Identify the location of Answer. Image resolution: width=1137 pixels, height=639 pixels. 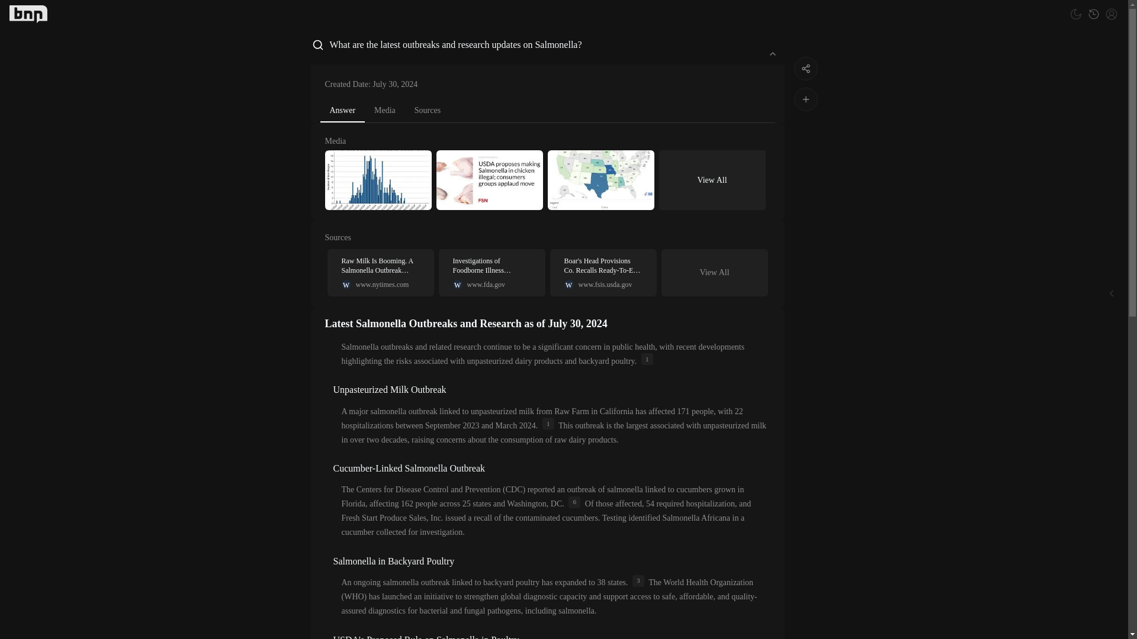
(342, 111).